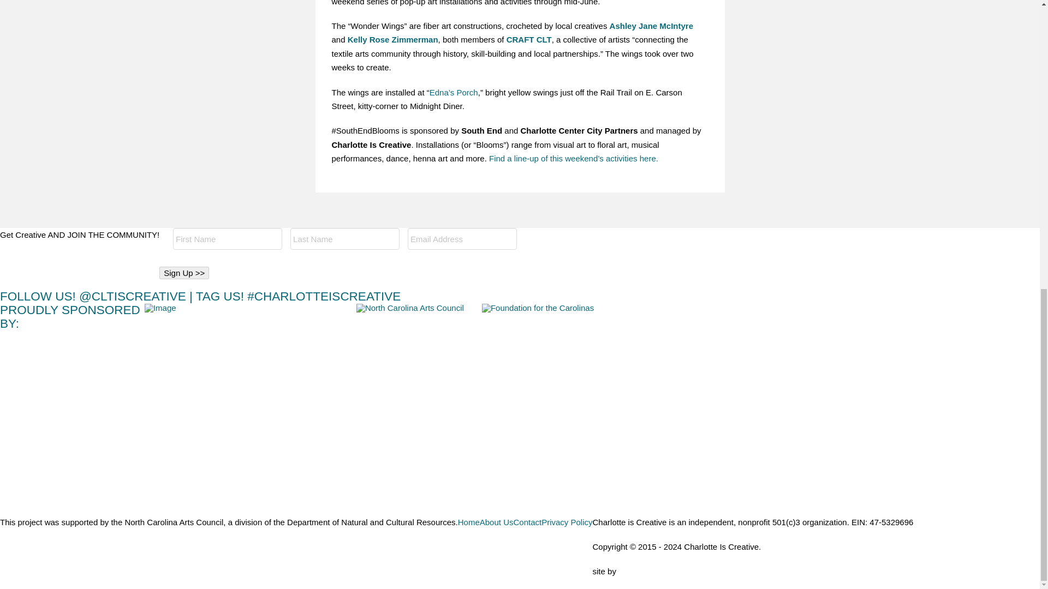 The width and height of the screenshot is (1048, 589). What do you see at coordinates (529, 39) in the screenshot?
I see `CRAFT CLT` at bounding box center [529, 39].